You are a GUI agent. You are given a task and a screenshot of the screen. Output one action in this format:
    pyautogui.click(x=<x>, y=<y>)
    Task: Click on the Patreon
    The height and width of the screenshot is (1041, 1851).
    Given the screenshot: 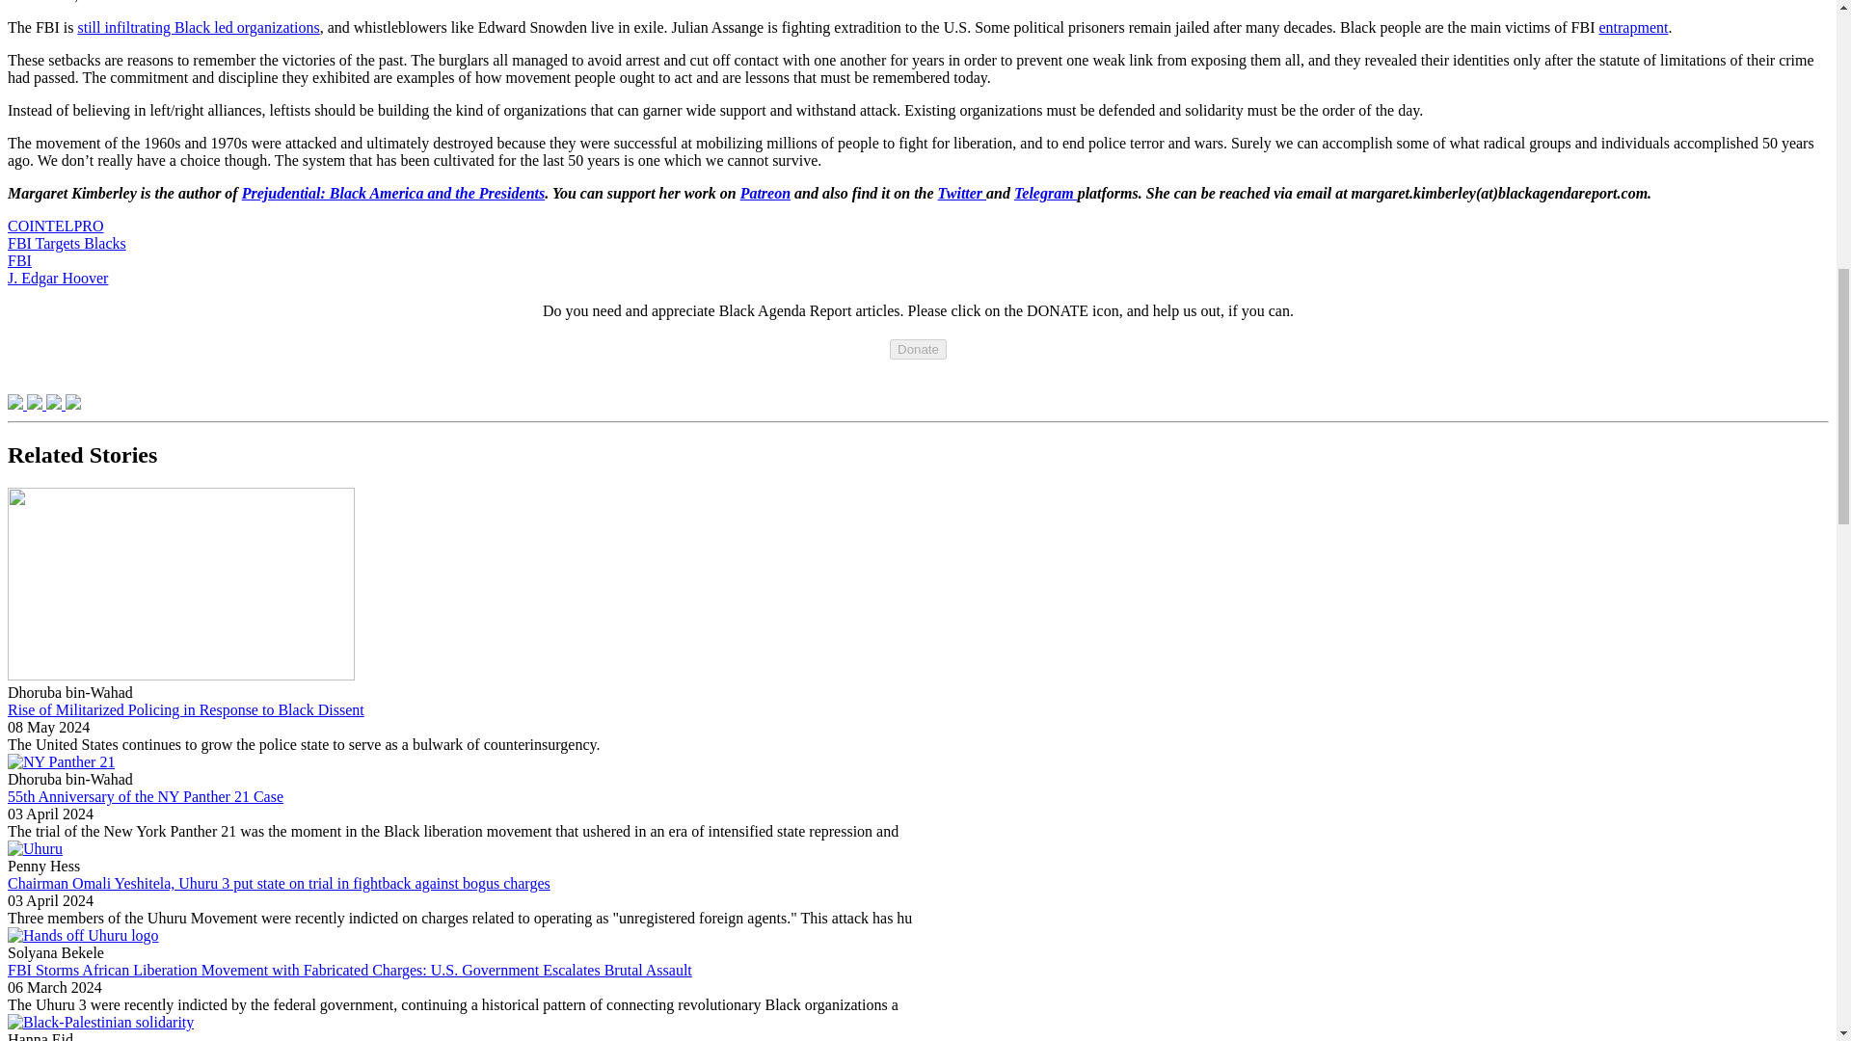 What is the action you would take?
    pyautogui.click(x=765, y=193)
    